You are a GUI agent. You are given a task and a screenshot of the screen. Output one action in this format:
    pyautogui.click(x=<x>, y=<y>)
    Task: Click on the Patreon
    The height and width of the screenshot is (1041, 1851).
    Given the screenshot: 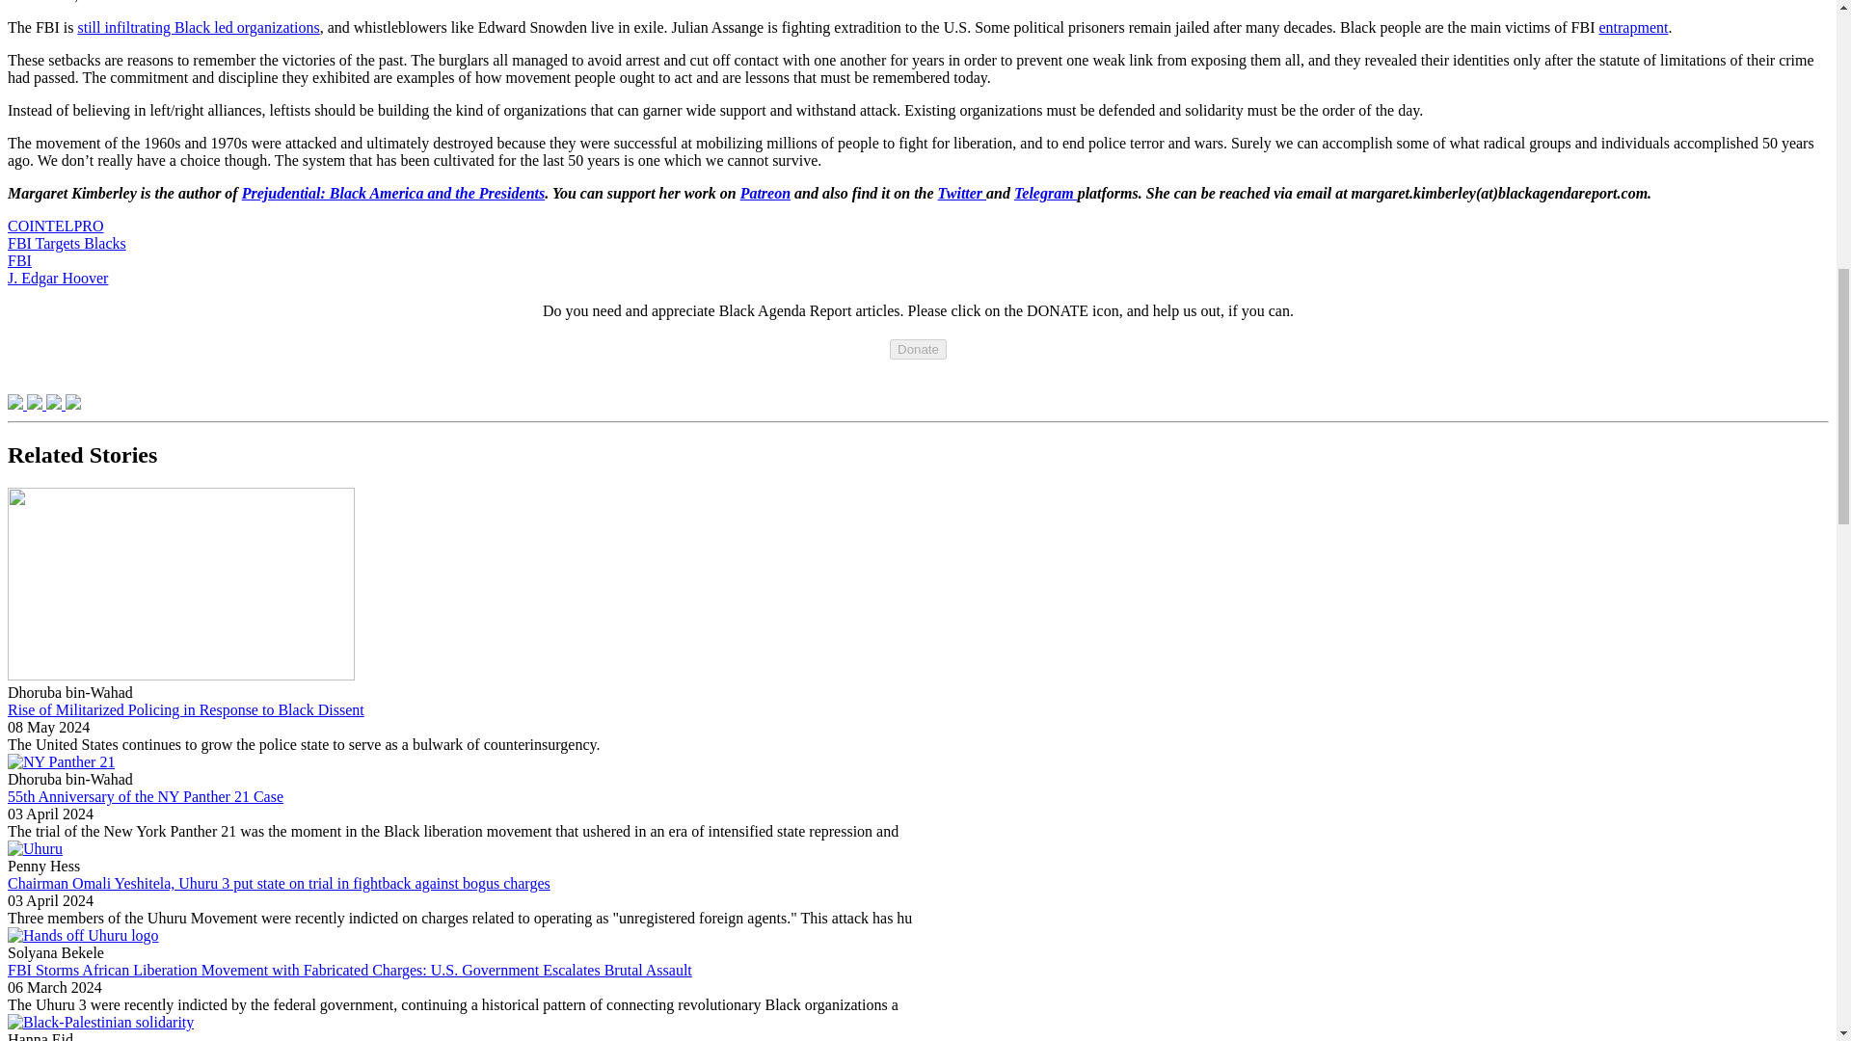 What is the action you would take?
    pyautogui.click(x=765, y=193)
    